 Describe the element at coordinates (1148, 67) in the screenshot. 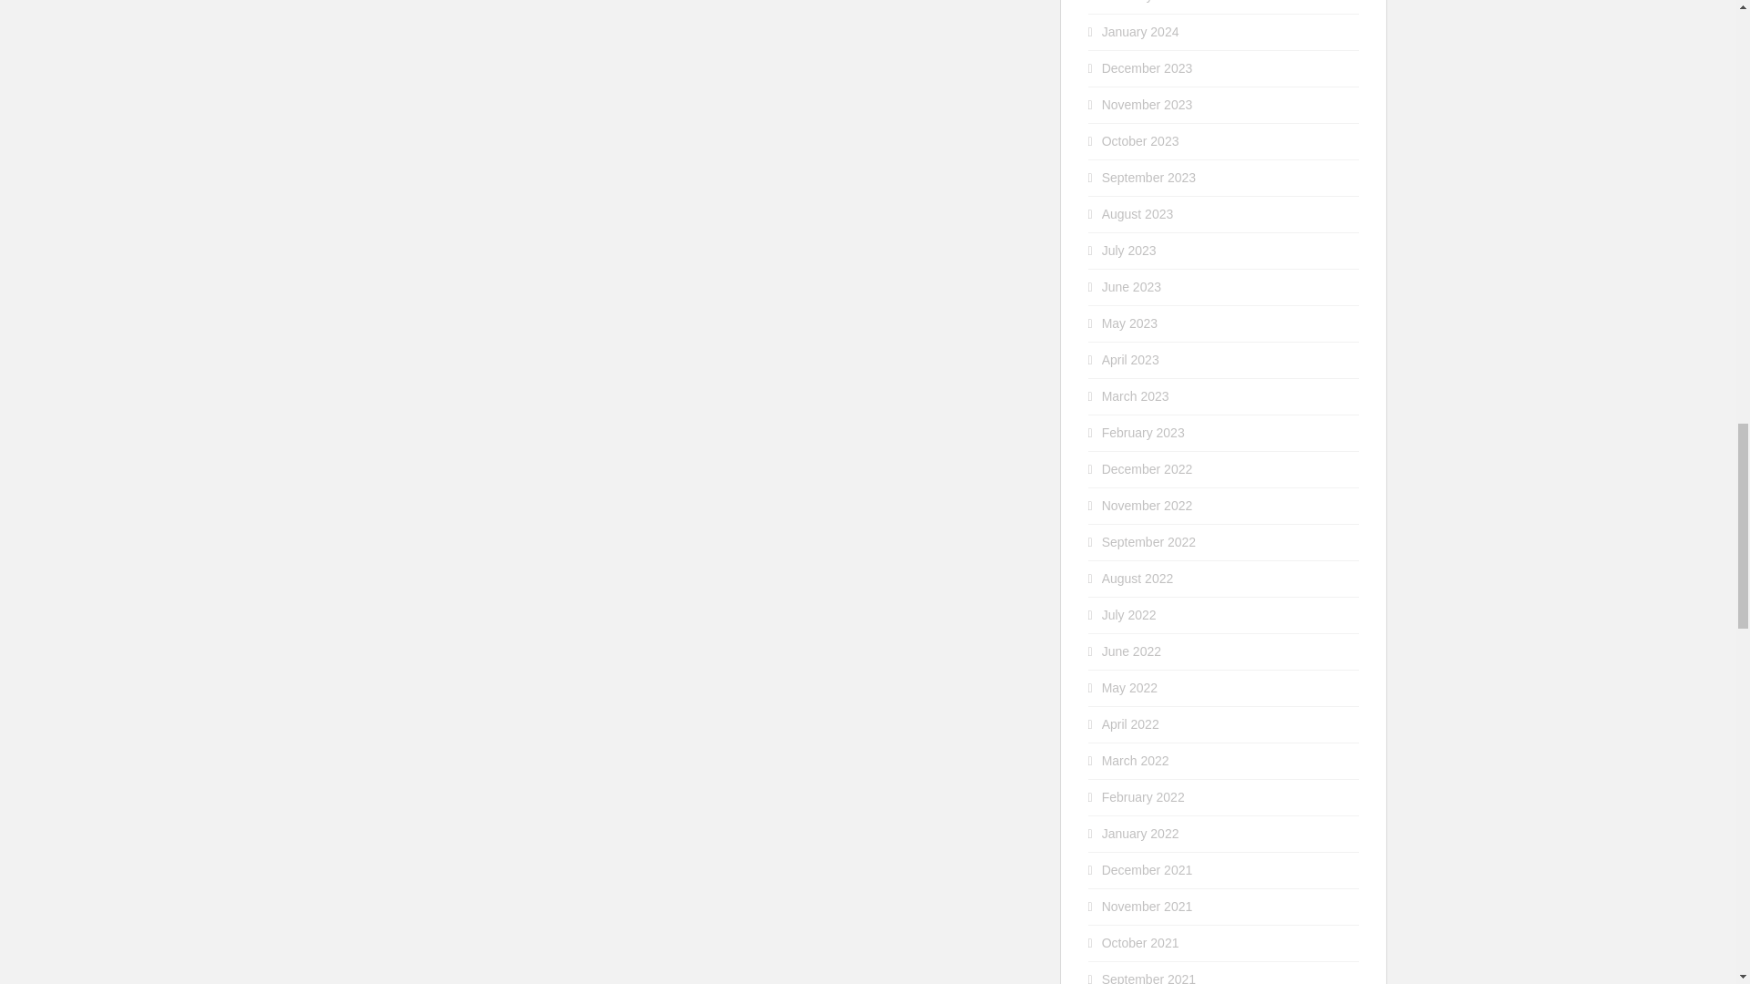

I see `December 2023` at that location.